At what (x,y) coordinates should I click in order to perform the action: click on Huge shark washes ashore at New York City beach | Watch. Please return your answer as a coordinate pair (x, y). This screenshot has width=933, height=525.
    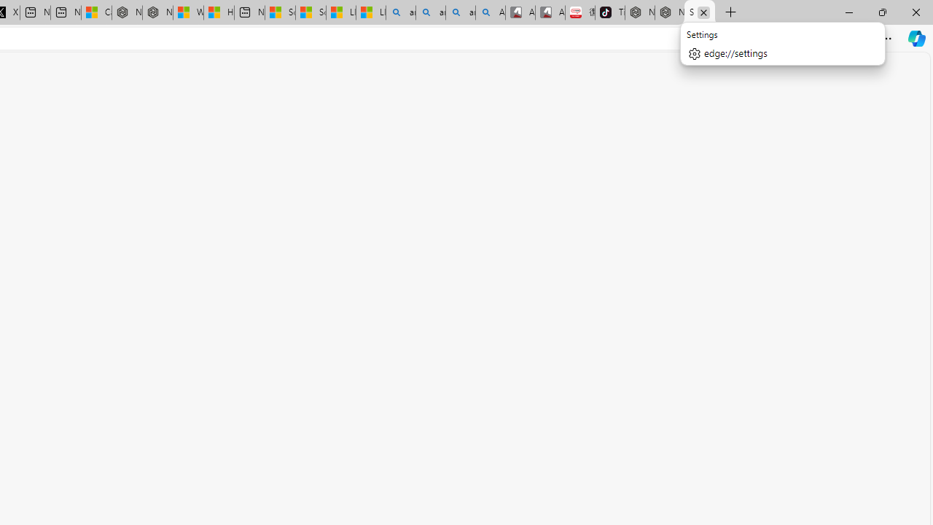
    Looking at the image, I should click on (219, 13).